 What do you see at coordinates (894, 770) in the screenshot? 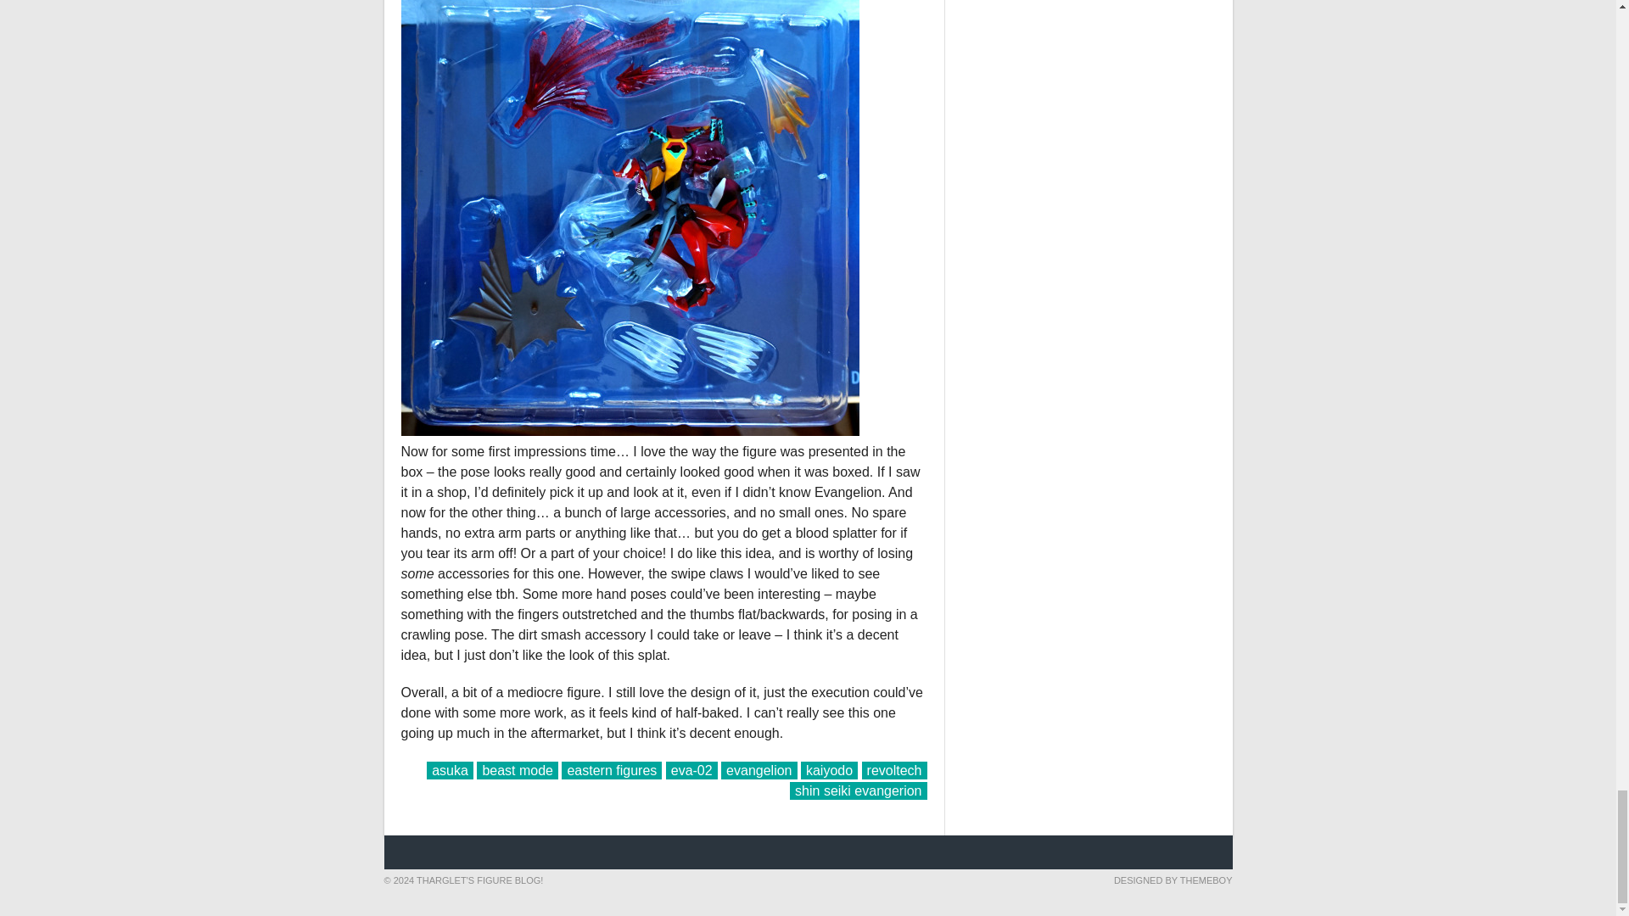
I see `revoltech` at bounding box center [894, 770].